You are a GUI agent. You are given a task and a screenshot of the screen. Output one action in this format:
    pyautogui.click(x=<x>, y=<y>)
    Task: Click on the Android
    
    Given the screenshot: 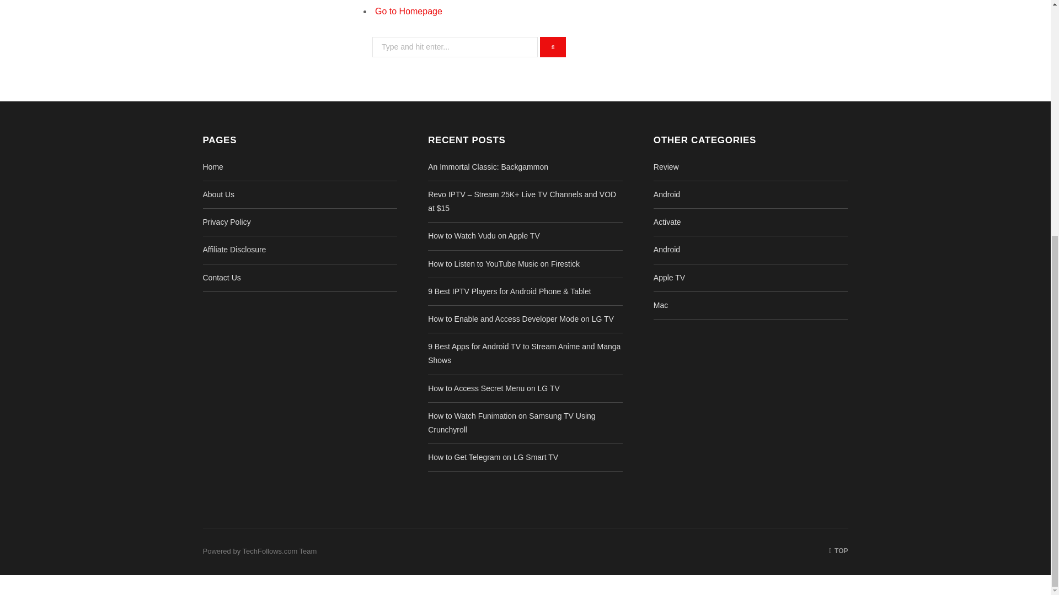 What is the action you would take?
    pyautogui.click(x=666, y=249)
    